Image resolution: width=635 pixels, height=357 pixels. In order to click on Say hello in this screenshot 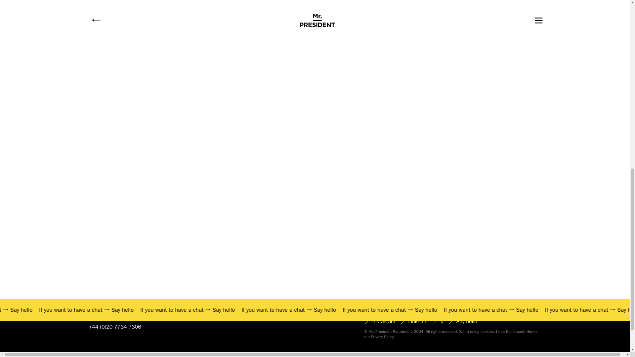, I will do `click(577, 310)`.